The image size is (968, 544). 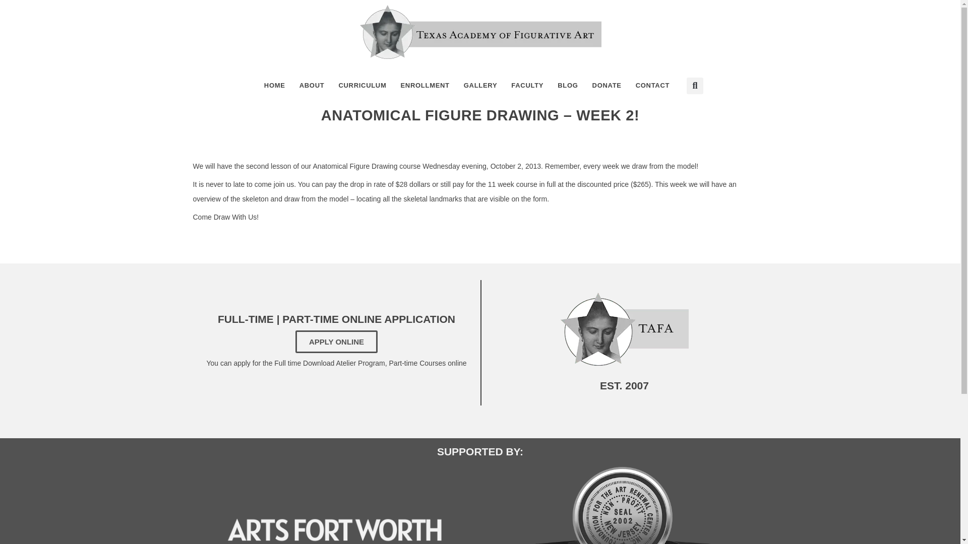 I want to click on ENROLLMENT, so click(x=425, y=86).